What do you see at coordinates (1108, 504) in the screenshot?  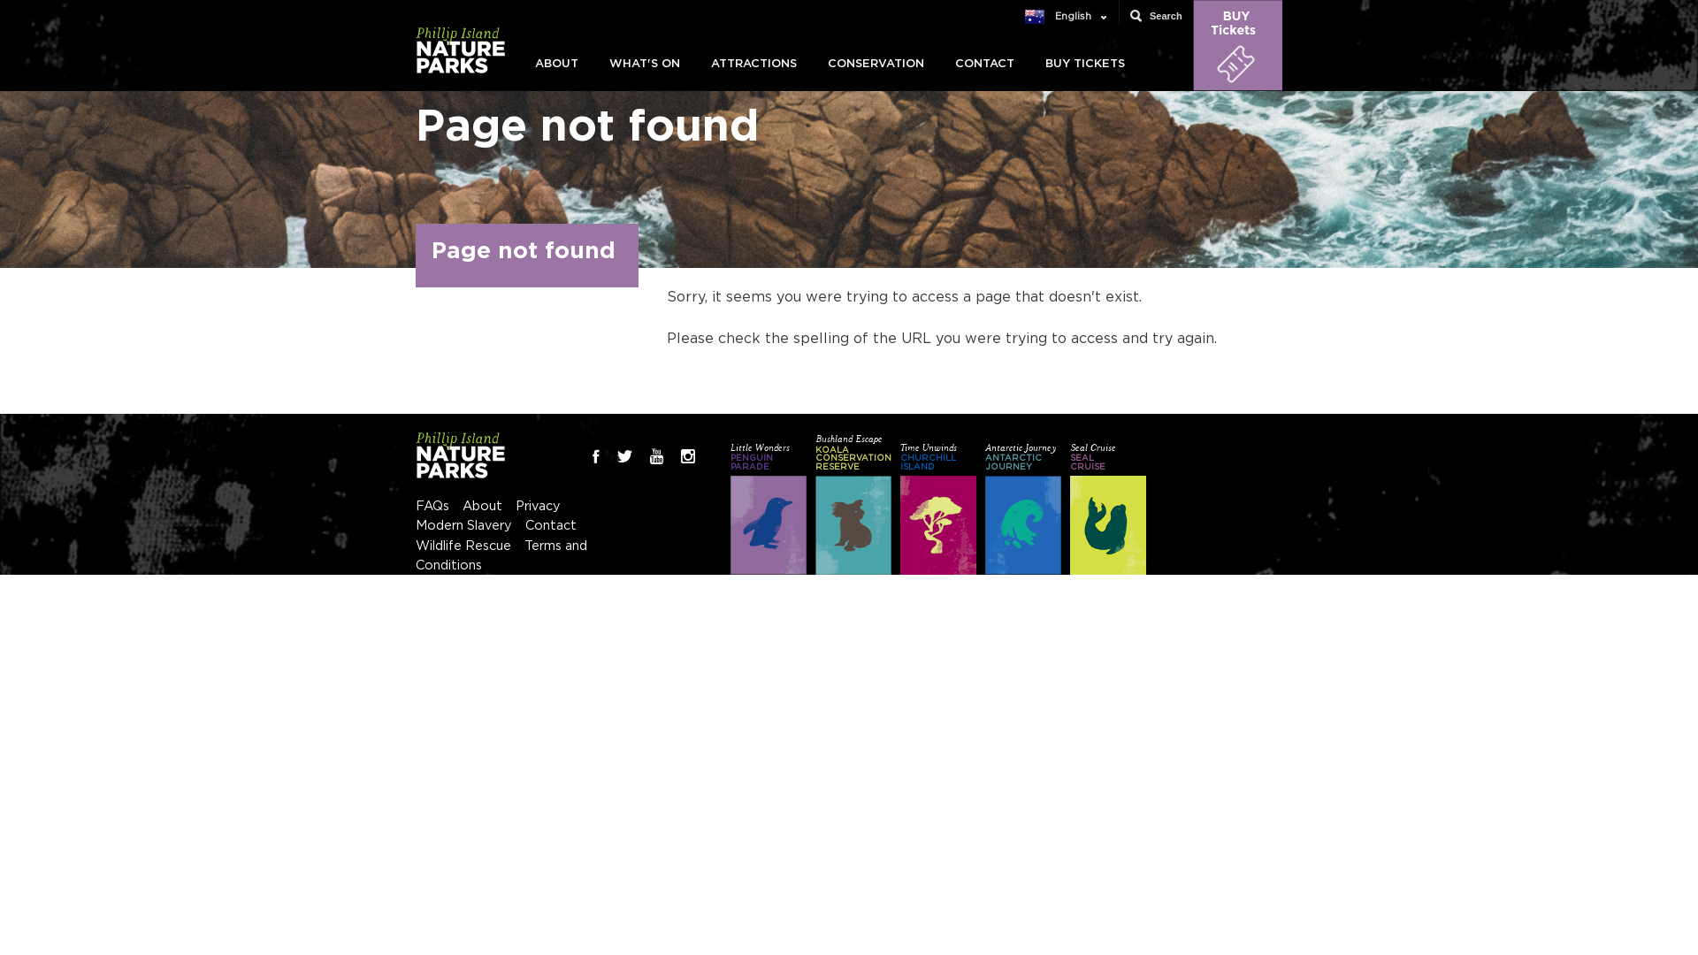 I see `Seal Cruise
SEAL
CRUISE` at bounding box center [1108, 504].